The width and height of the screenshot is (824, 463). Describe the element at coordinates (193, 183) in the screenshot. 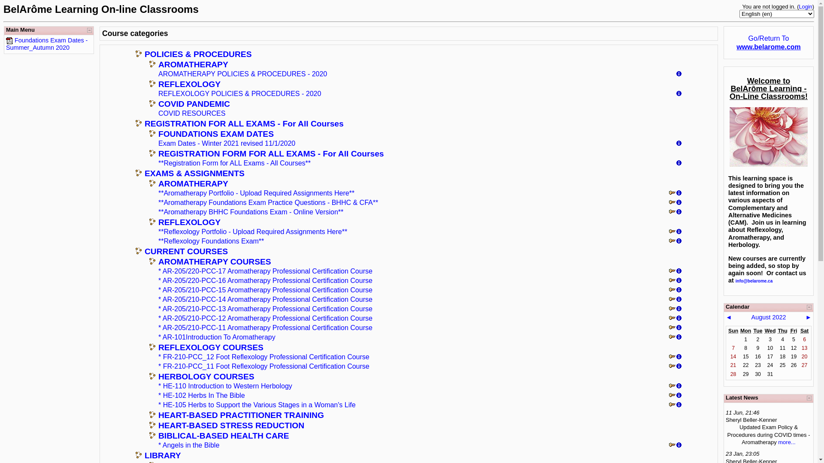

I see `AROMATHERAPY` at that location.